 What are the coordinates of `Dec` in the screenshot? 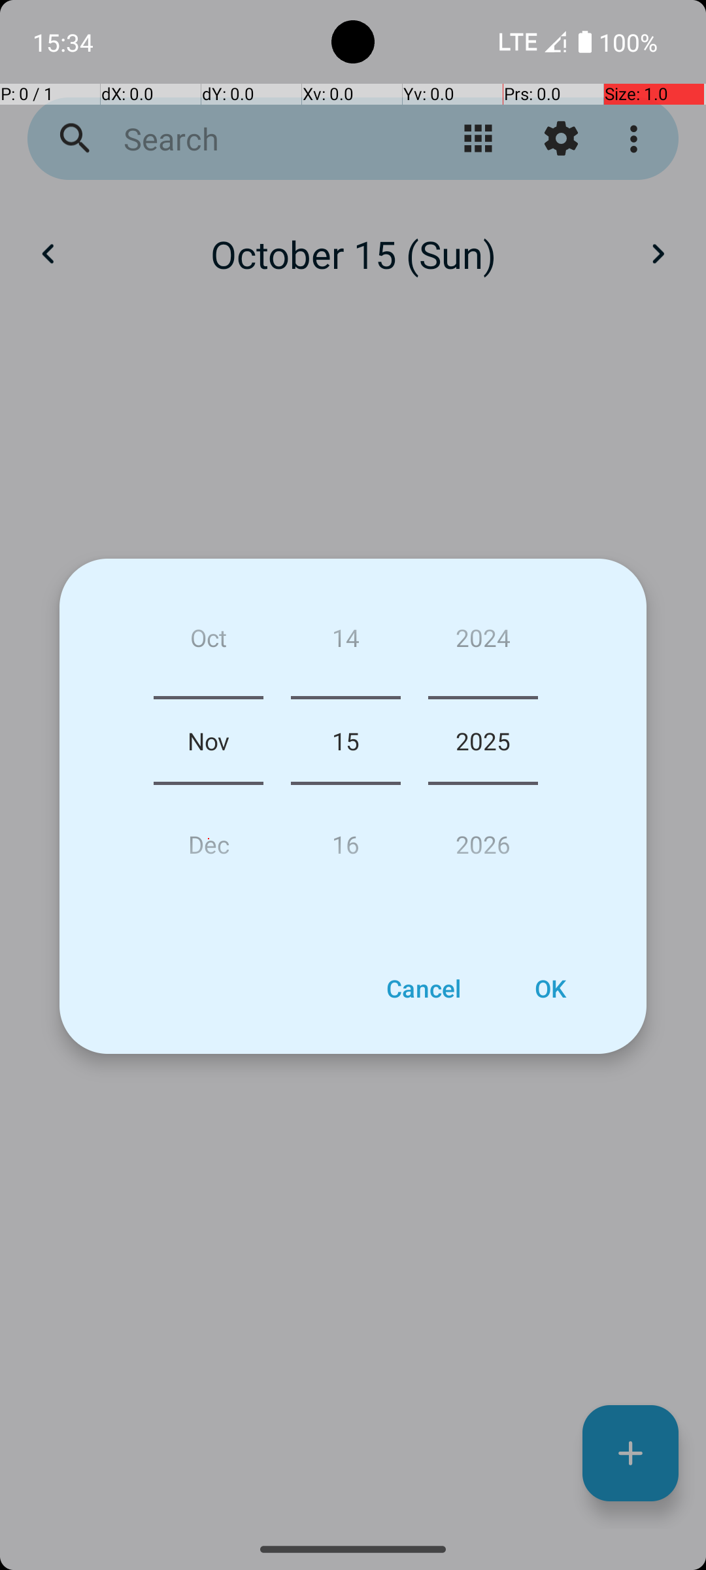 It's located at (209, 839).